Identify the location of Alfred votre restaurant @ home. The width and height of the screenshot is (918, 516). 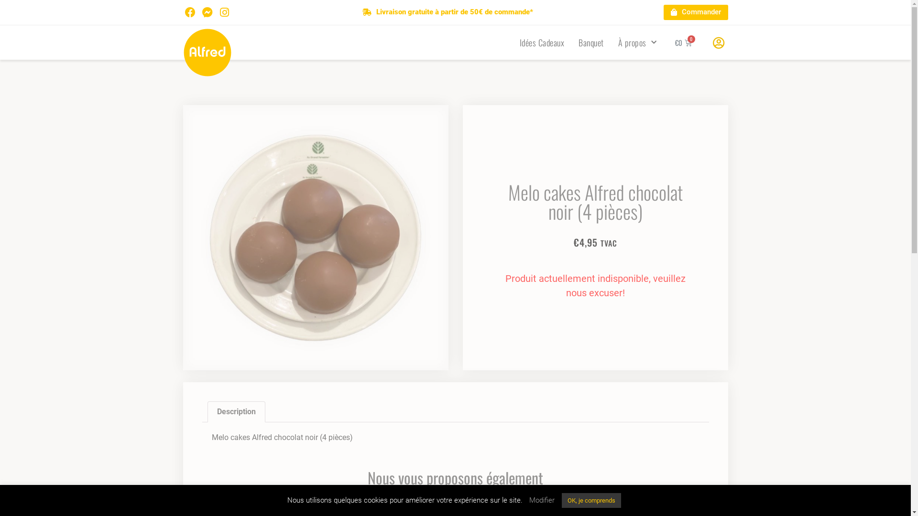
(208, 53).